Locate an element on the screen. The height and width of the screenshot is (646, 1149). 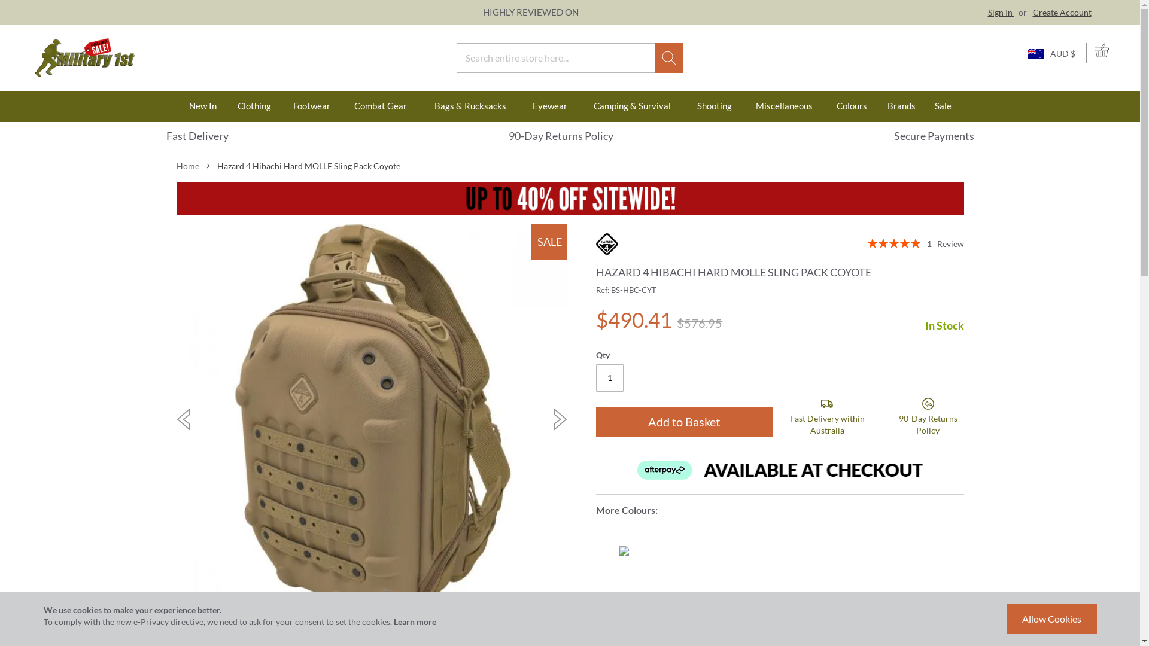
Fast Delivery is located at coordinates (197, 136).